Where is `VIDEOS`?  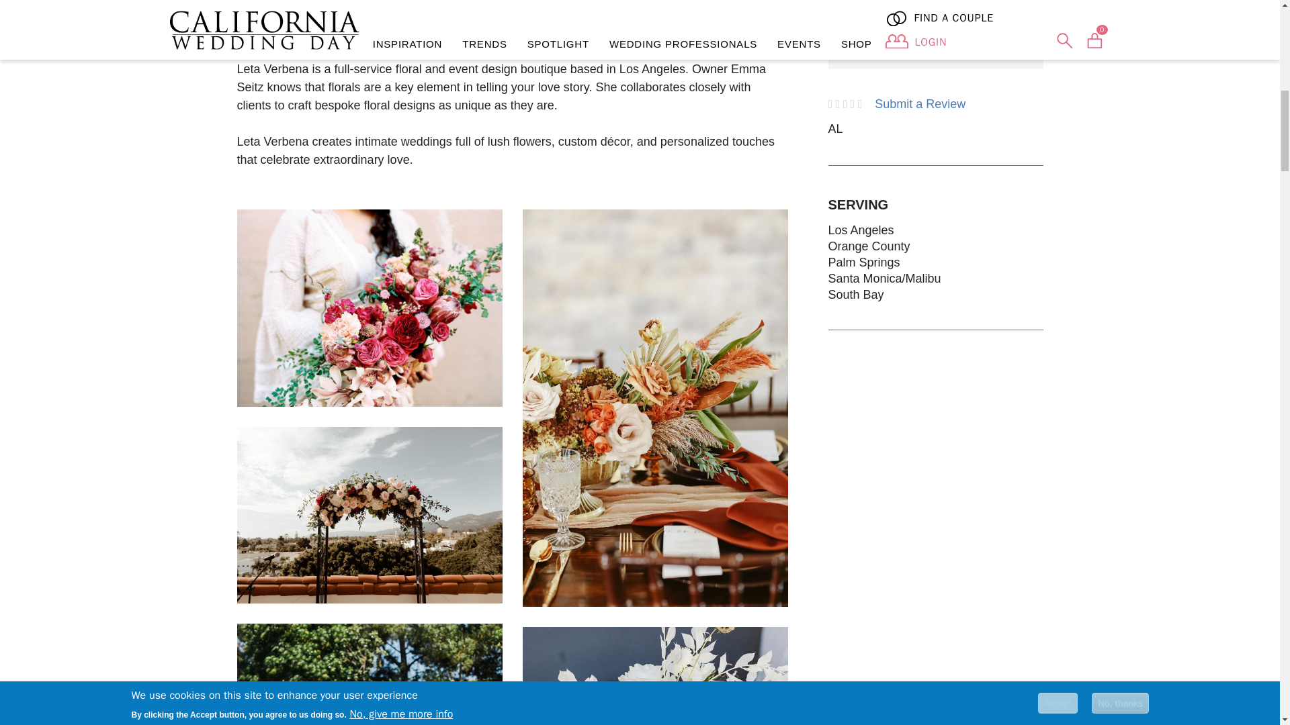
VIDEOS is located at coordinates (517, 12).